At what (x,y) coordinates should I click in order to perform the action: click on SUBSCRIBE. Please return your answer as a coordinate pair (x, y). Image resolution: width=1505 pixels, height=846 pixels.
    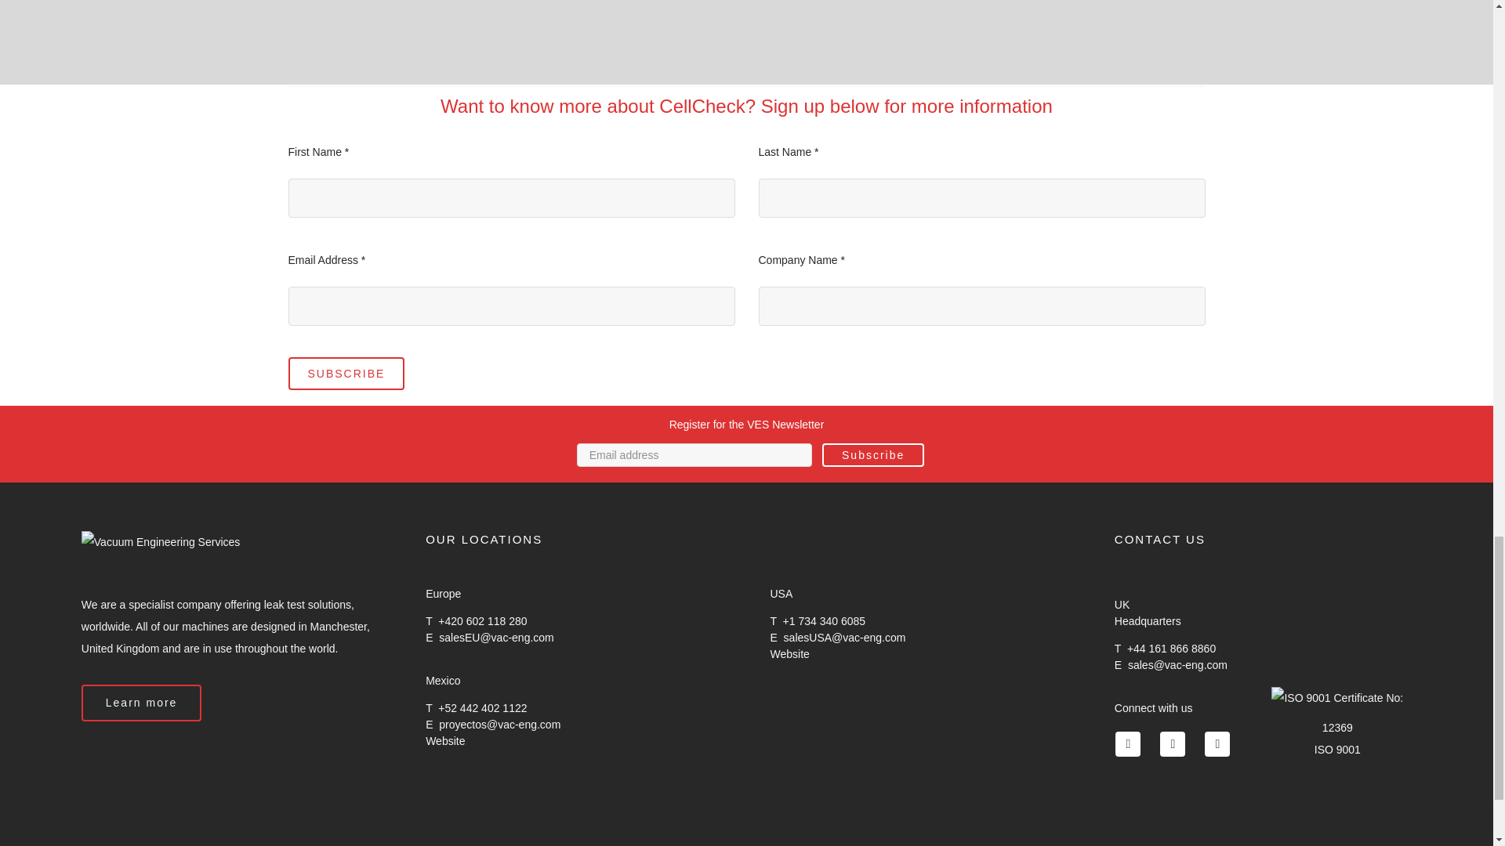
    Looking at the image, I should click on (346, 373).